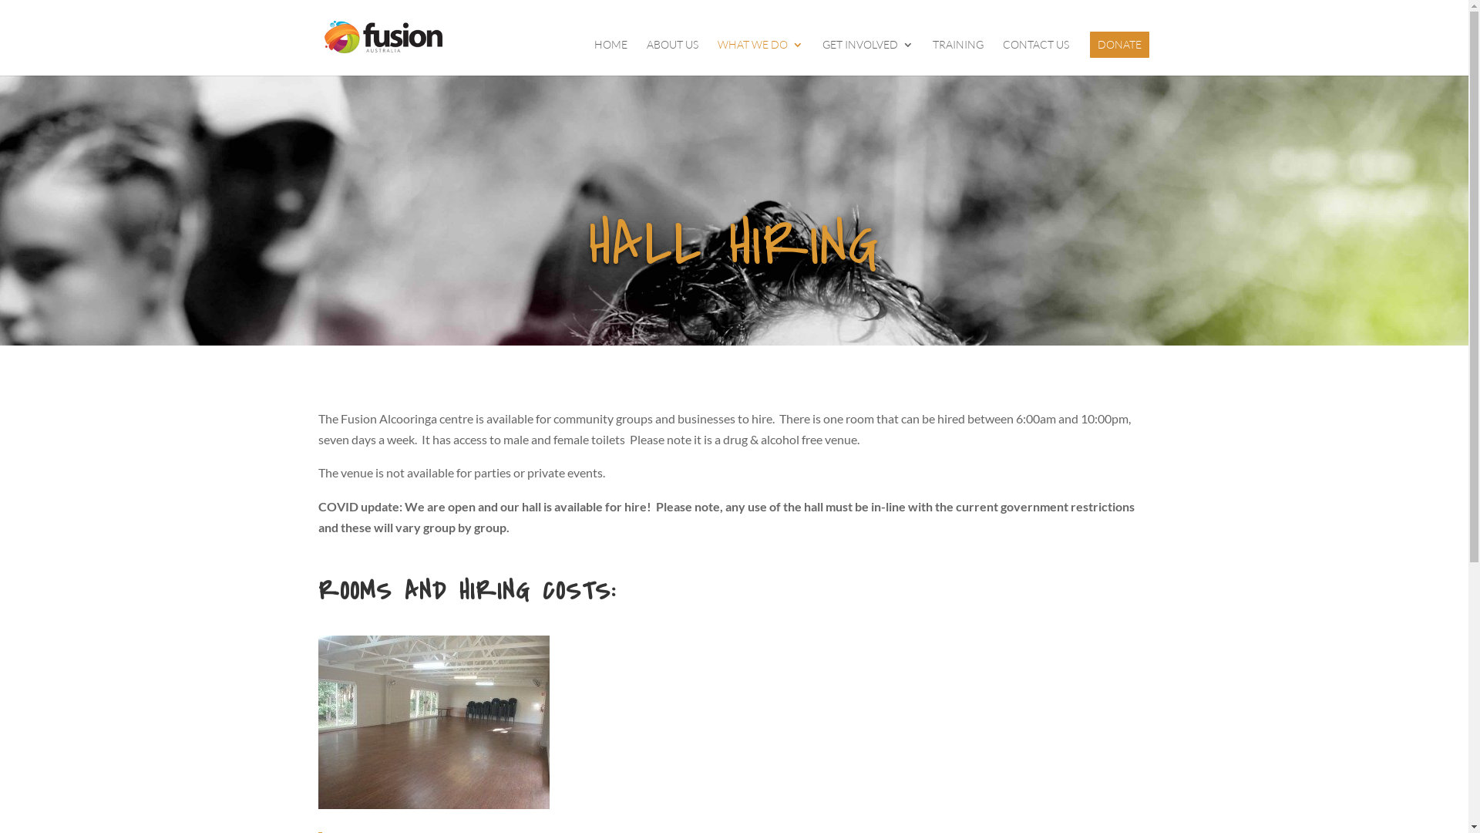  Describe the element at coordinates (958, 57) in the screenshot. I see `TRAINING` at that location.